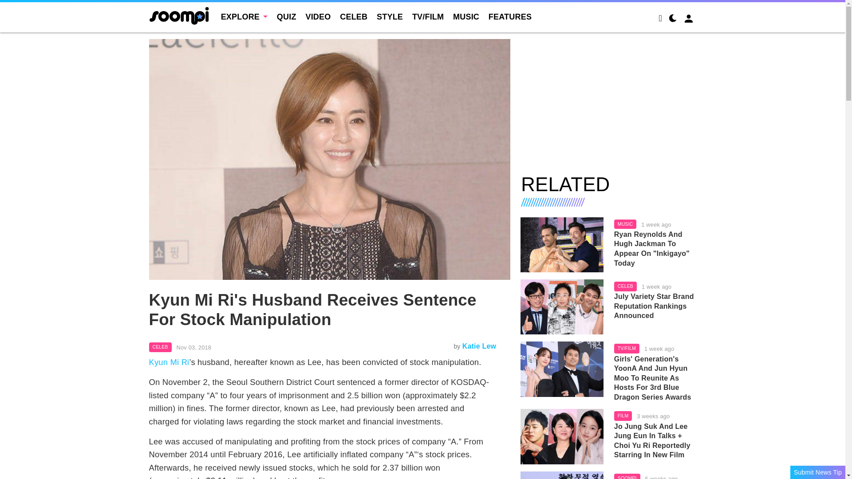  Describe the element at coordinates (390, 17) in the screenshot. I see `STYLE` at that location.